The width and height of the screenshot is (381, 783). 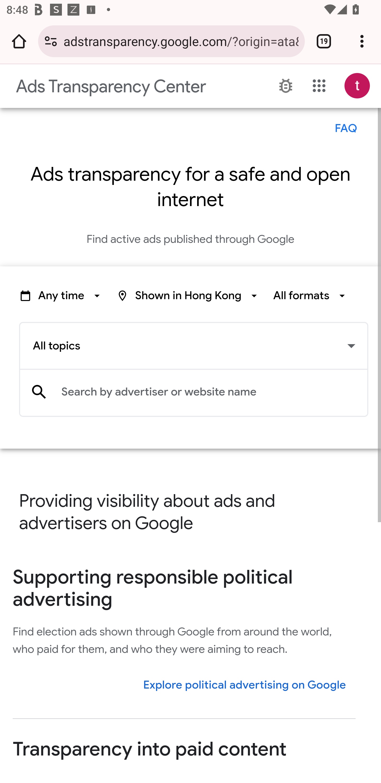 What do you see at coordinates (61, 295) in the screenshot?
I see `Date range filter button` at bounding box center [61, 295].